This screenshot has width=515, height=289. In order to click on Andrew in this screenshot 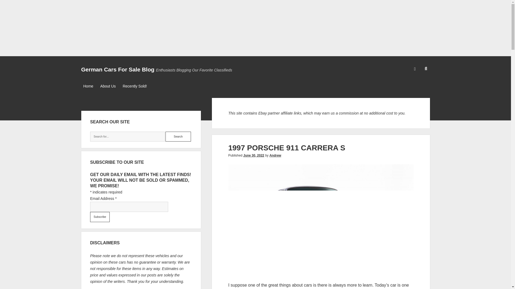, I will do `click(275, 155)`.